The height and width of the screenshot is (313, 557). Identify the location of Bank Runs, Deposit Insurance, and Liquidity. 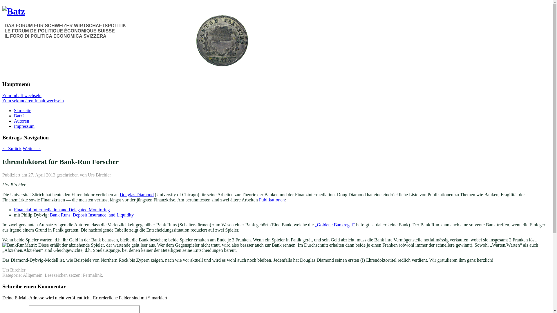
(92, 215).